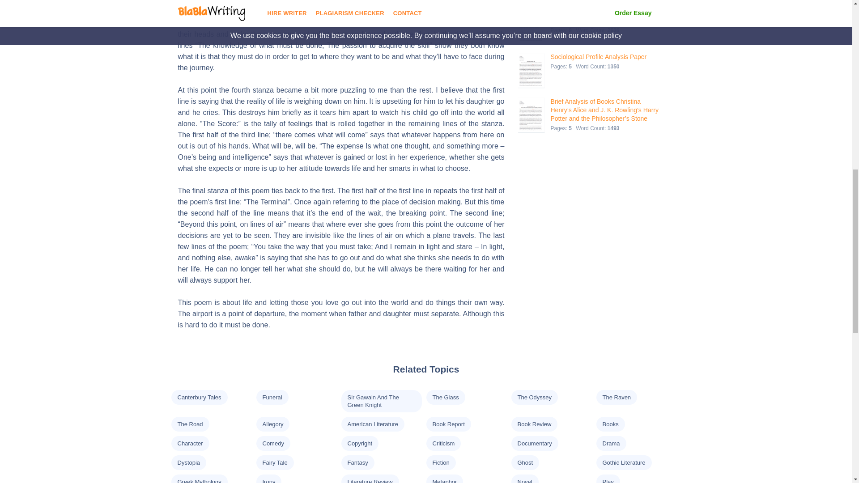  I want to click on Canterbury Tales, so click(199, 397).